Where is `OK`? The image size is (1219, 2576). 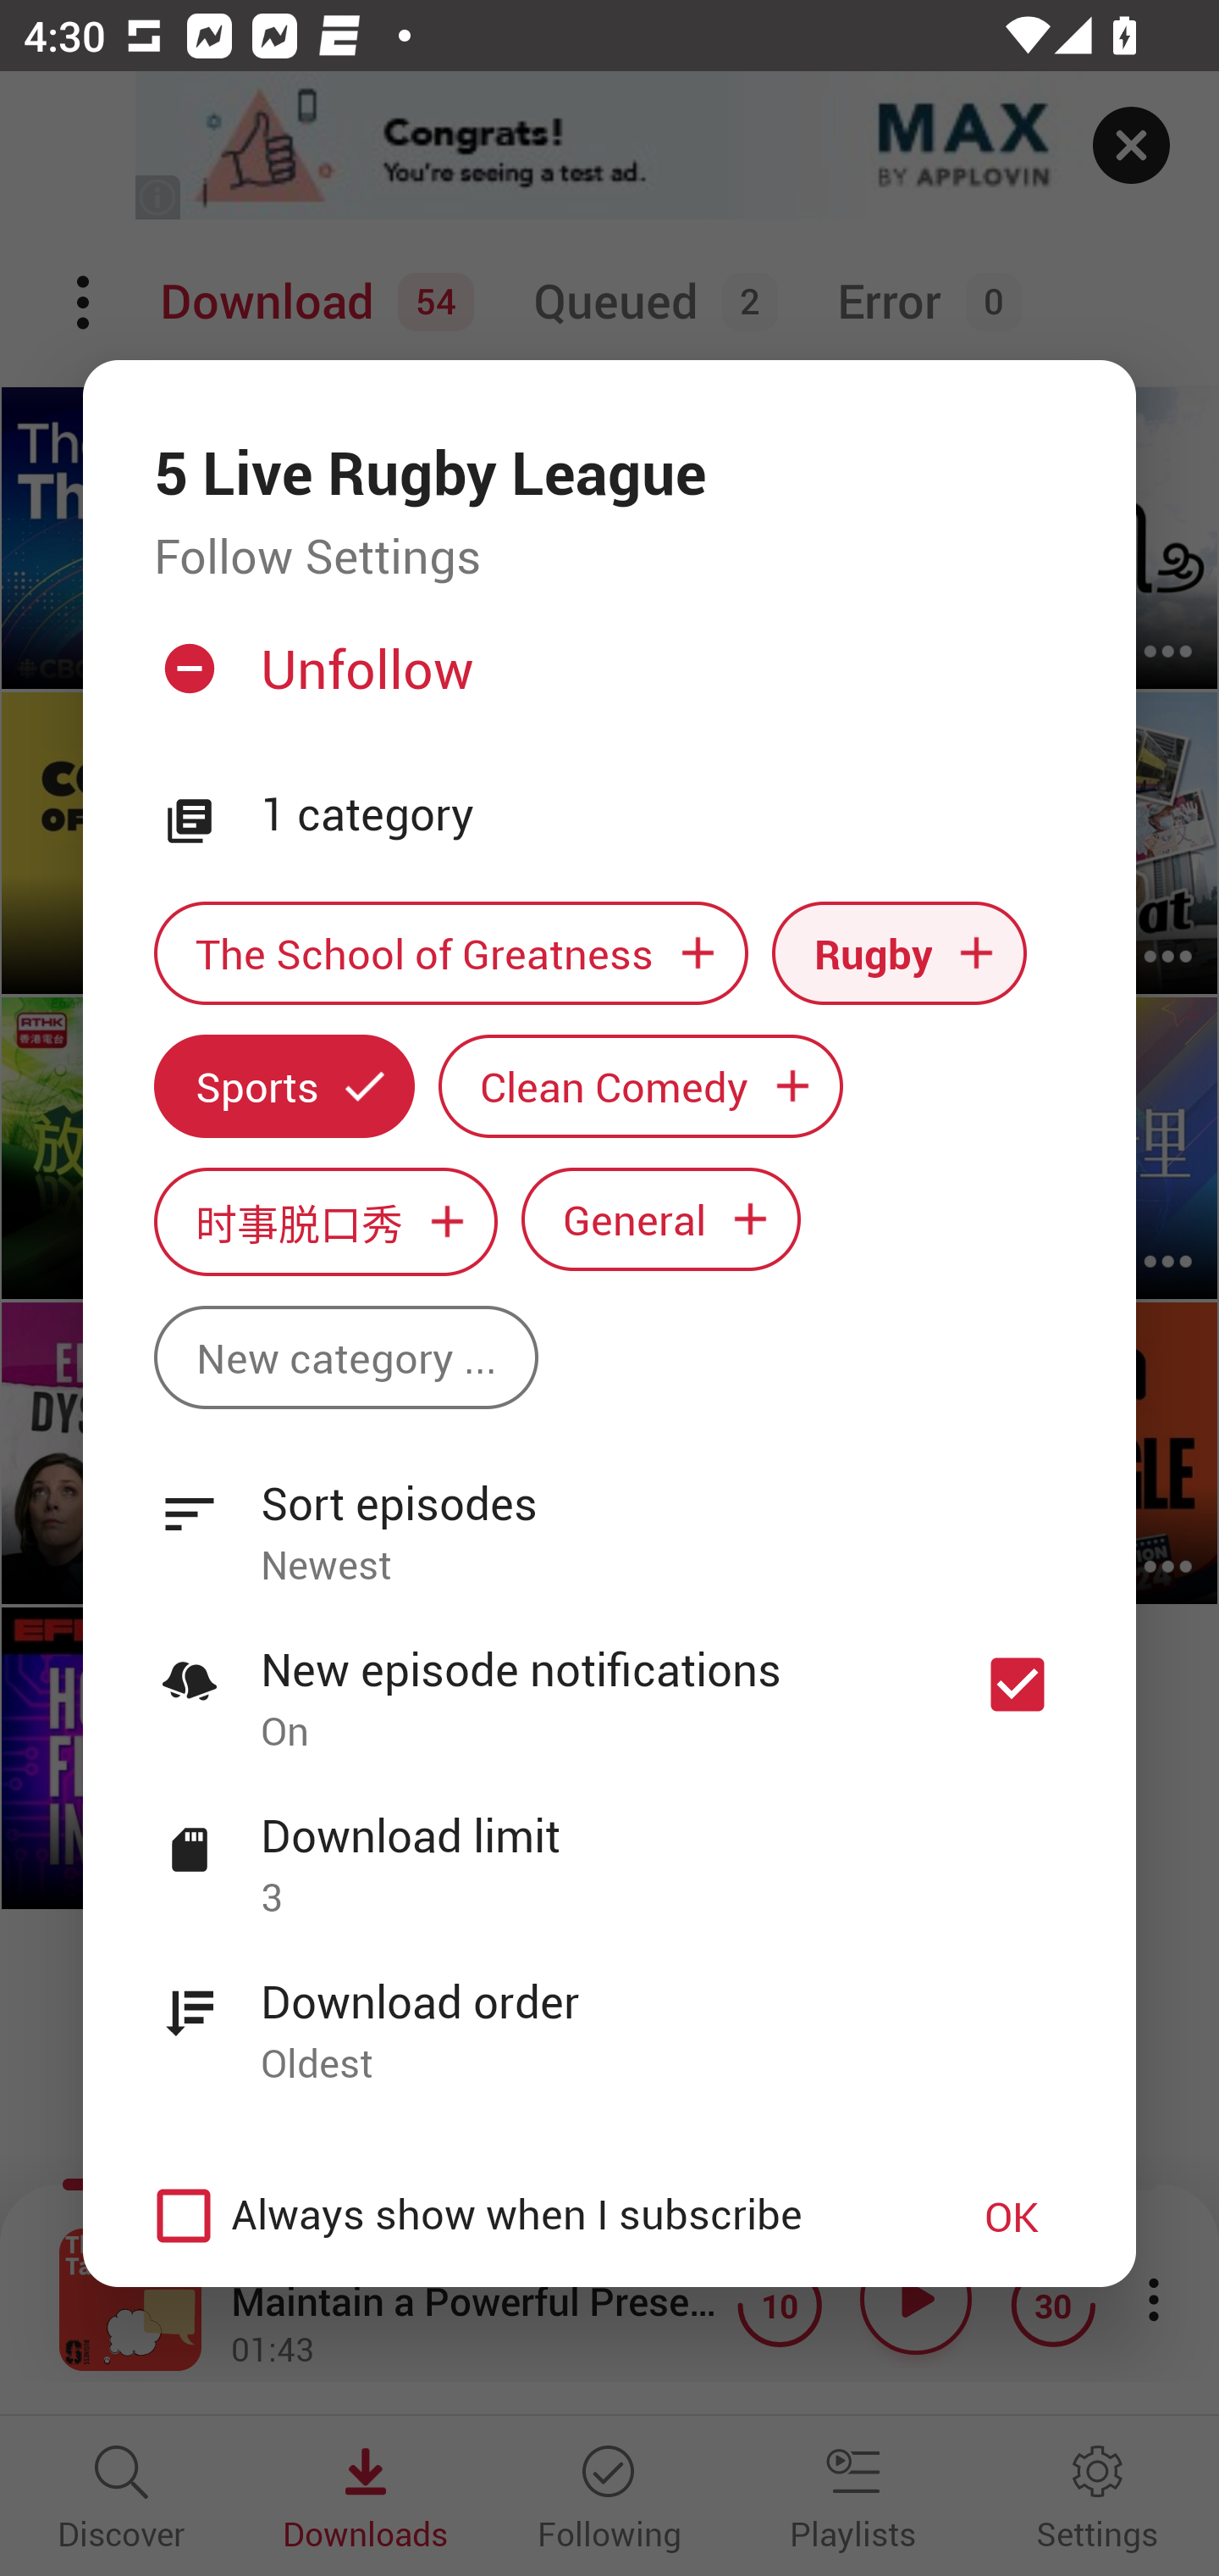
OK is located at coordinates (1012, 2217).